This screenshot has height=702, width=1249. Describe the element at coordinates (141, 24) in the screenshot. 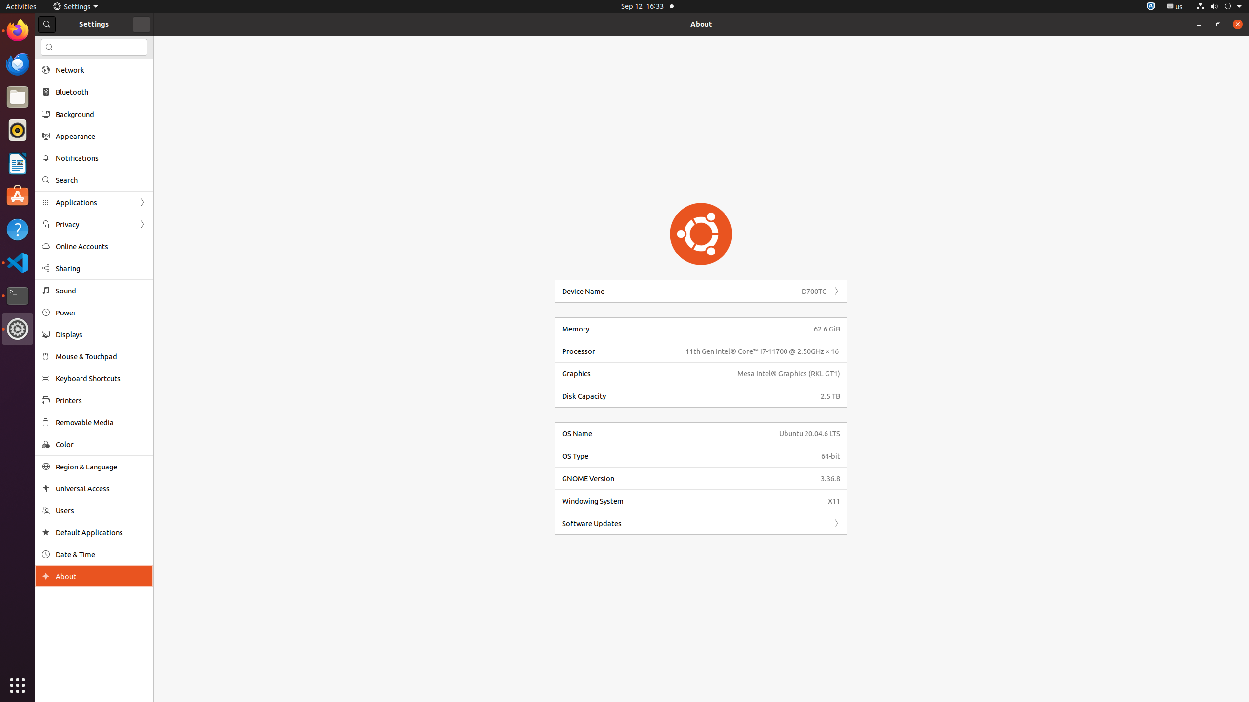

I see `Primary Menu` at that location.